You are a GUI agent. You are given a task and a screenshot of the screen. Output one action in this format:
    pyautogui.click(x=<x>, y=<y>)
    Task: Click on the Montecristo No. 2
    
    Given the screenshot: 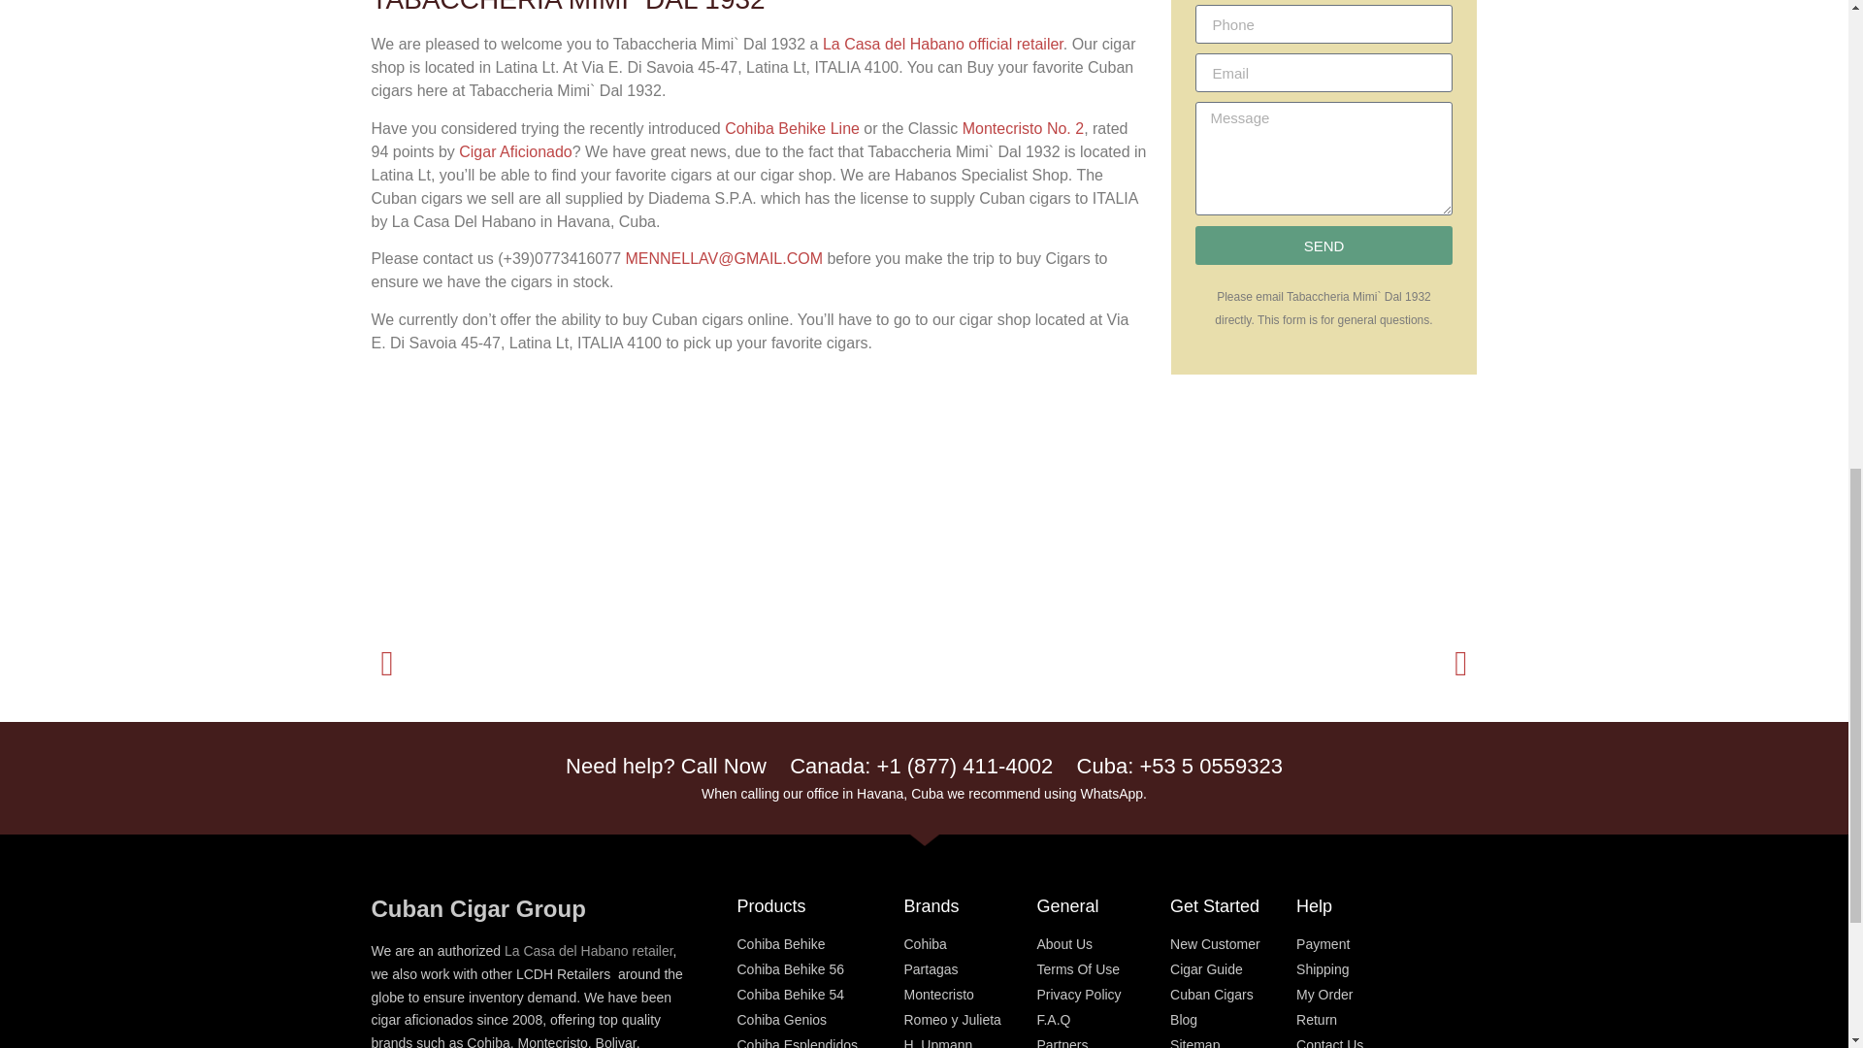 What is the action you would take?
    pyautogui.click(x=1023, y=128)
    